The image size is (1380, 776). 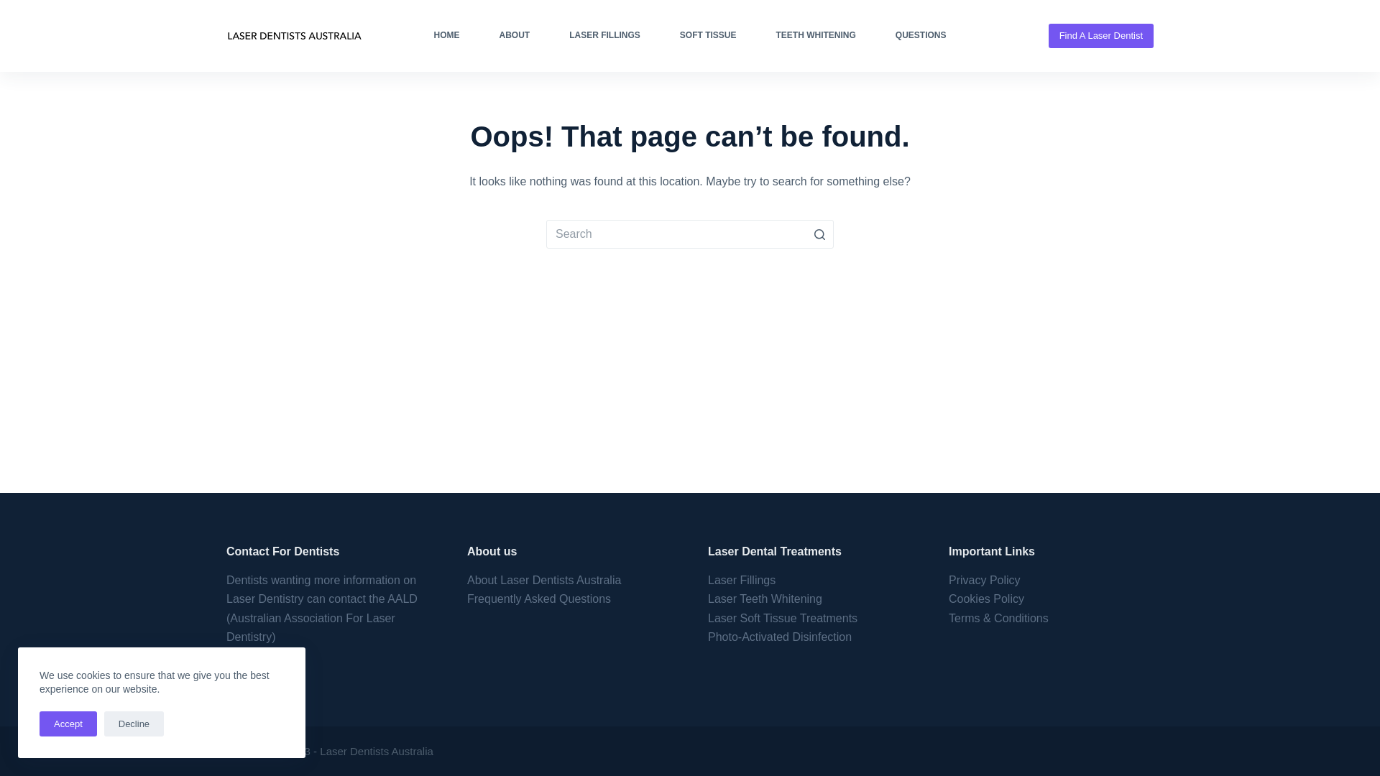 What do you see at coordinates (447, 36) in the screenshot?
I see `HOME` at bounding box center [447, 36].